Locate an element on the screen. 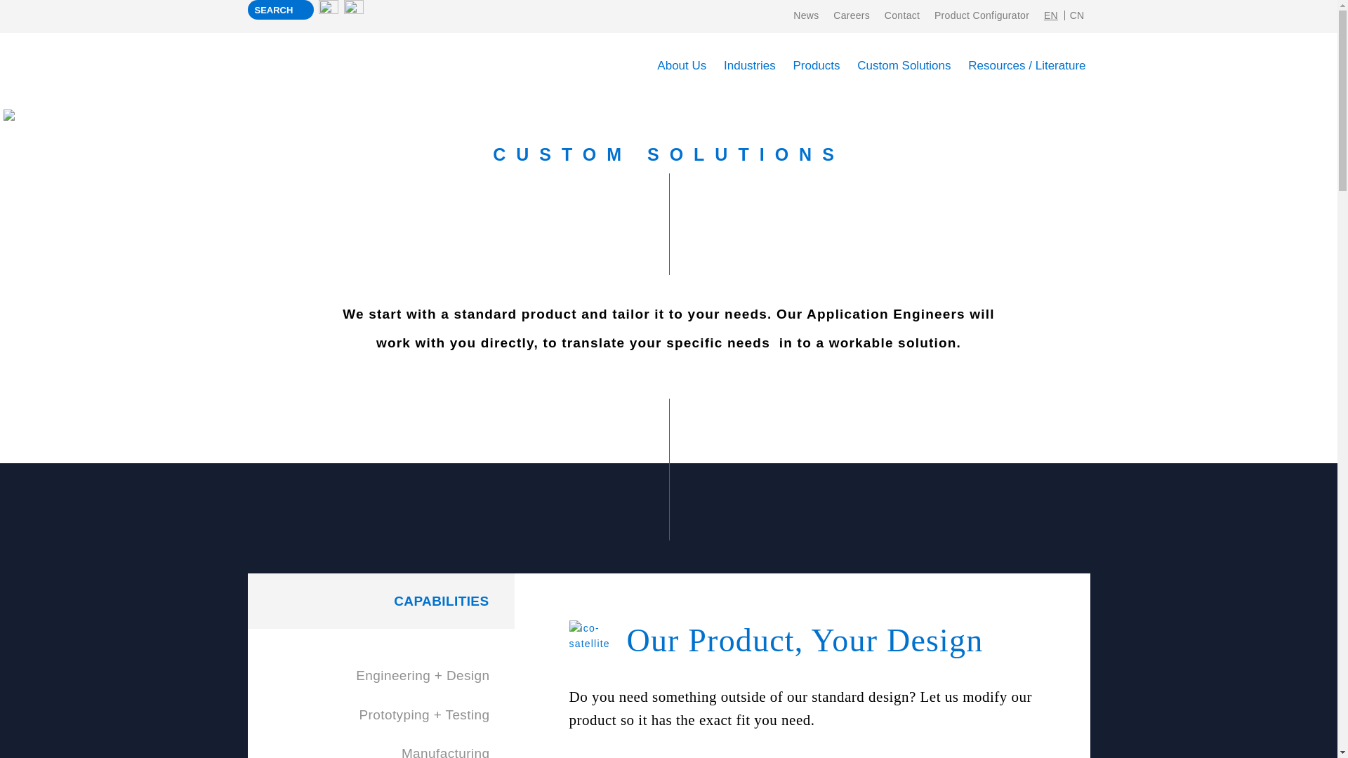 This screenshot has width=1348, height=758. SEARCH is located at coordinates (279, 10).